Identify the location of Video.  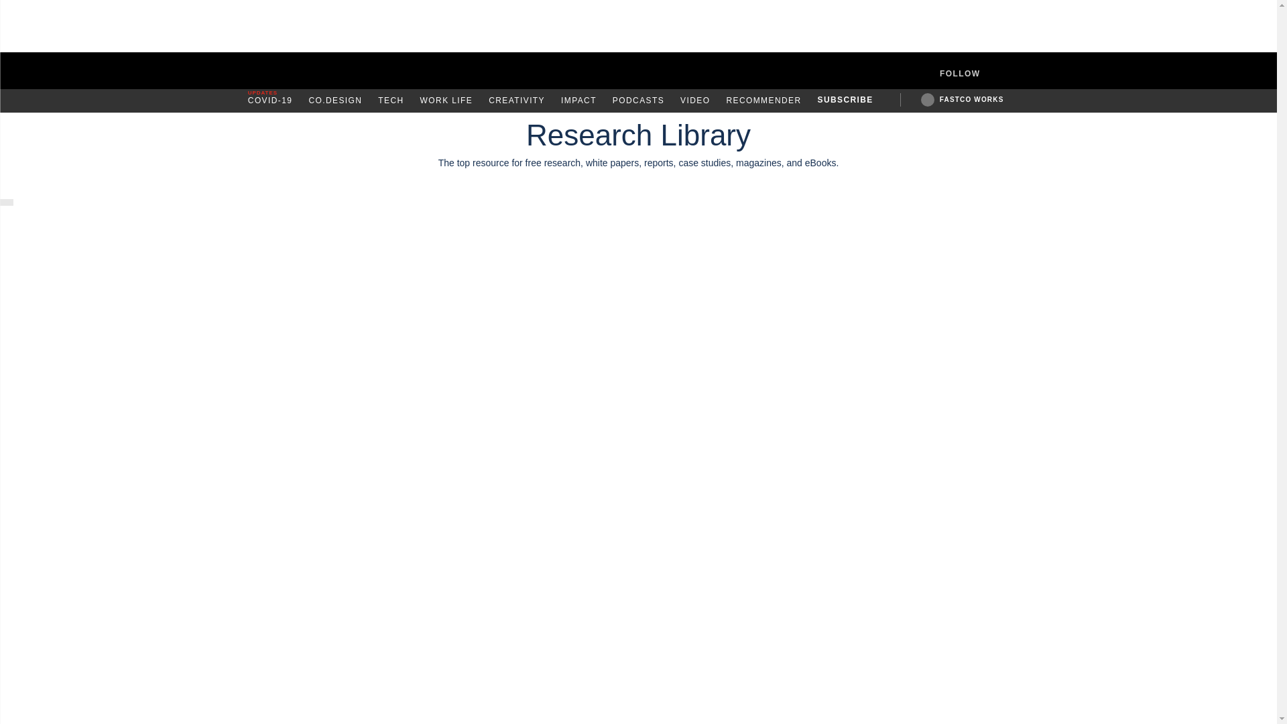
(695, 101).